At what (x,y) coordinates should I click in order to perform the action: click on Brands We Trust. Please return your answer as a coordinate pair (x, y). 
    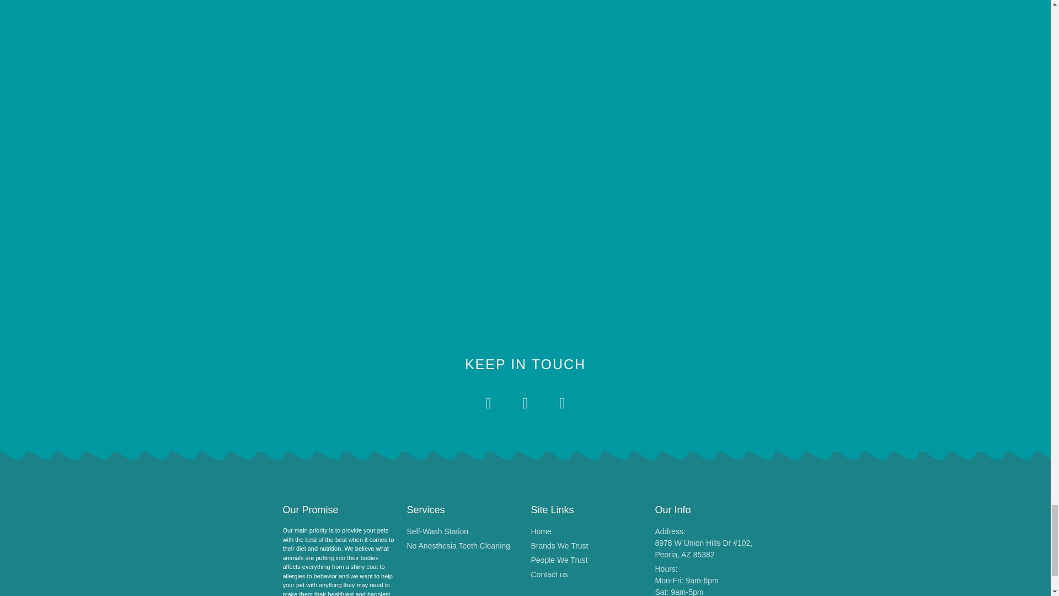
    Looking at the image, I should click on (587, 561).